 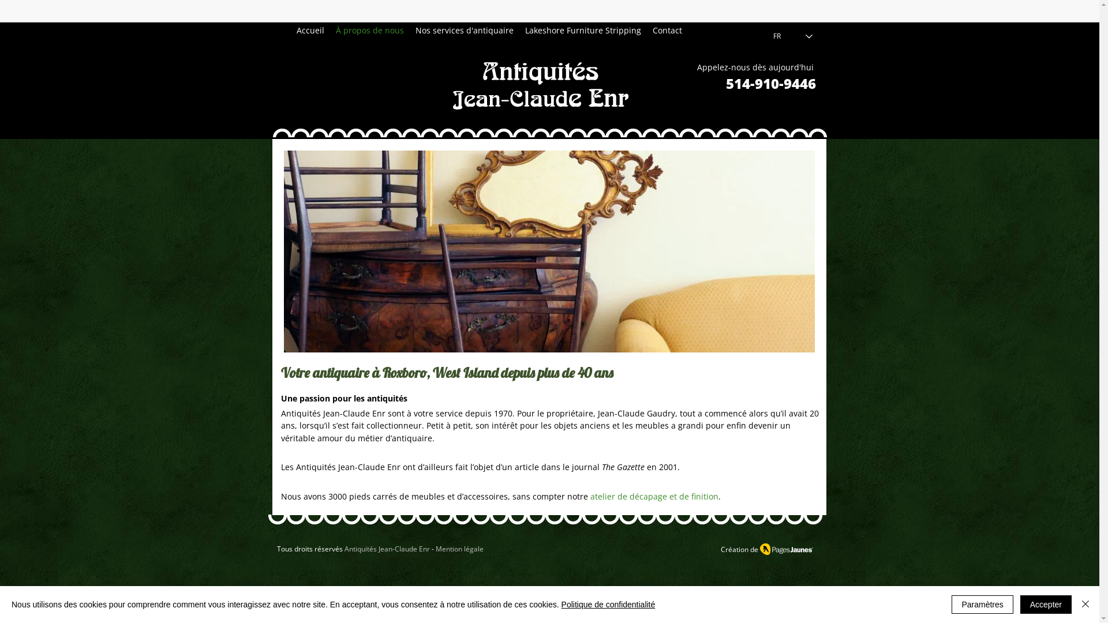 I want to click on Accepter, so click(x=1046, y=605).